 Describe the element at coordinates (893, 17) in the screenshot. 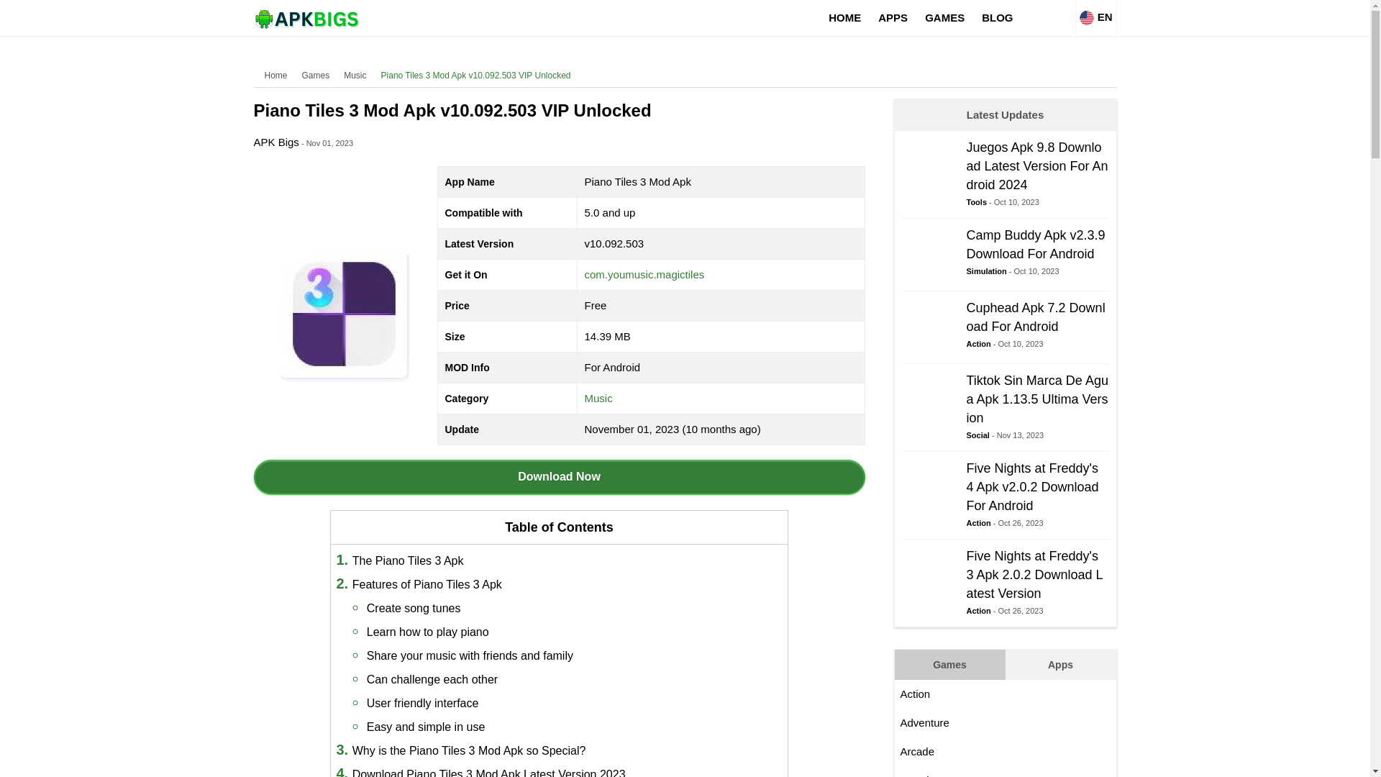

I see `APPS` at that location.